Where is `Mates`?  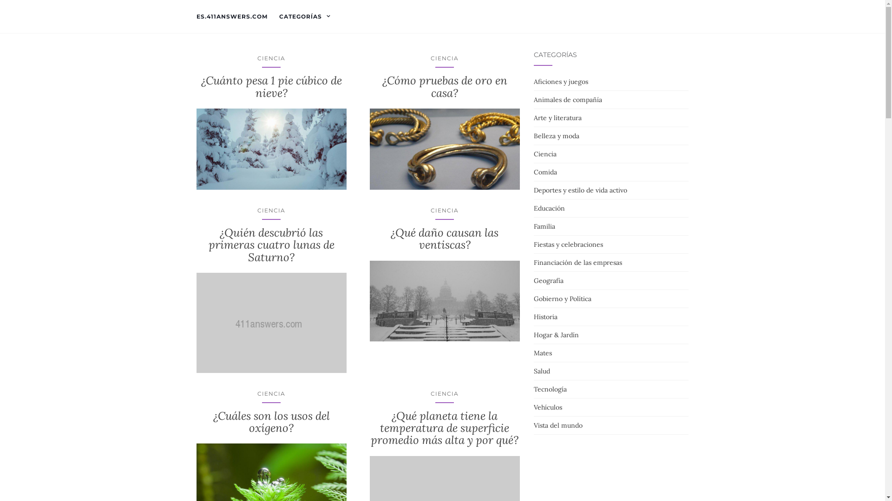
Mates is located at coordinates (543, 353).